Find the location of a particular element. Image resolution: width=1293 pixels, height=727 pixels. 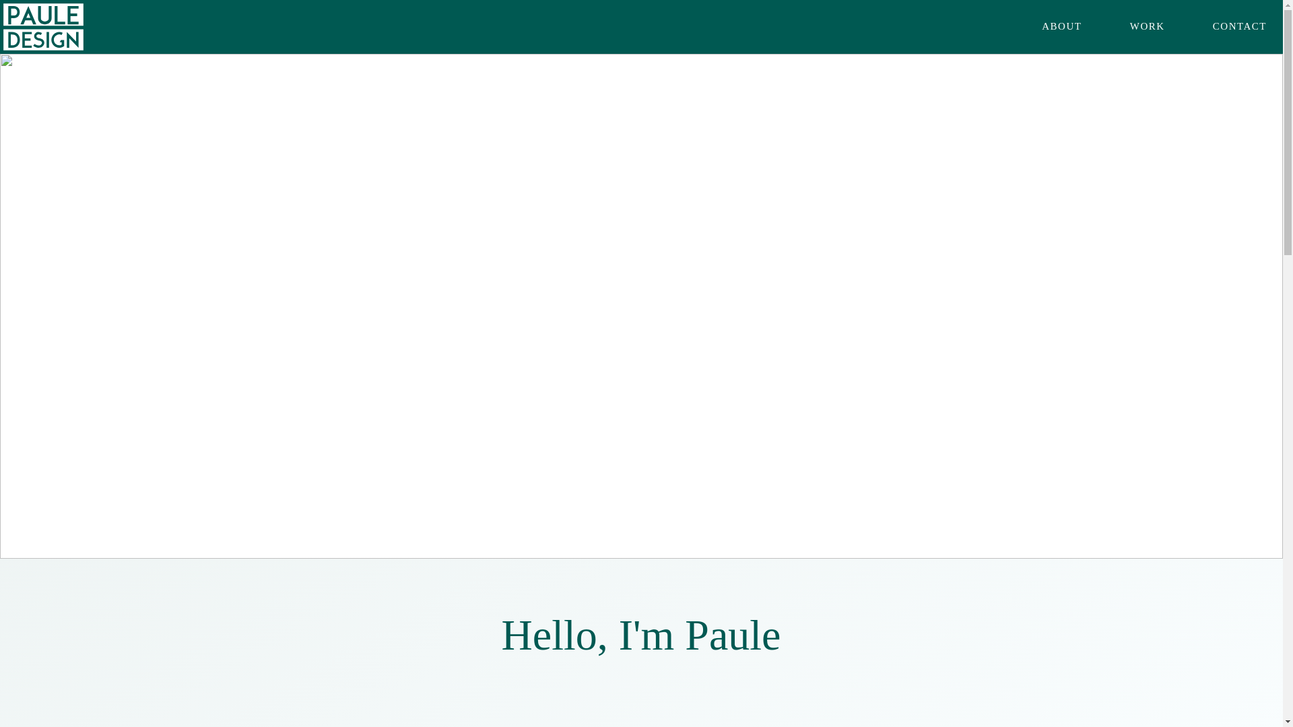

ABOUT is located at coordinates (1047, 26).